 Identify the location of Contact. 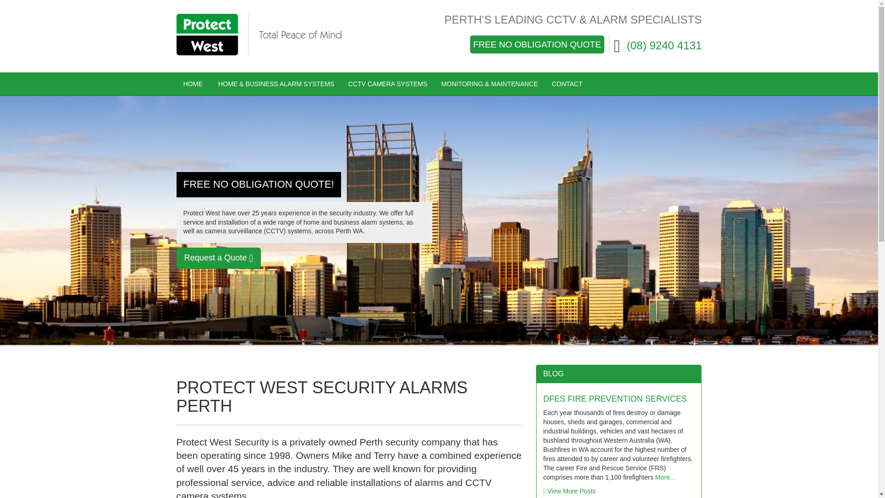
(567, 84).